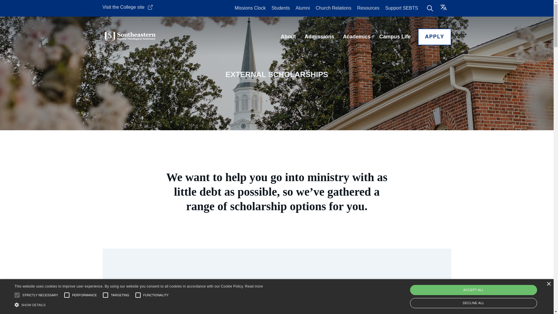  Describe the element at coordinates (250, 8) in the screenshot. I see `Missions Clock` at that location.